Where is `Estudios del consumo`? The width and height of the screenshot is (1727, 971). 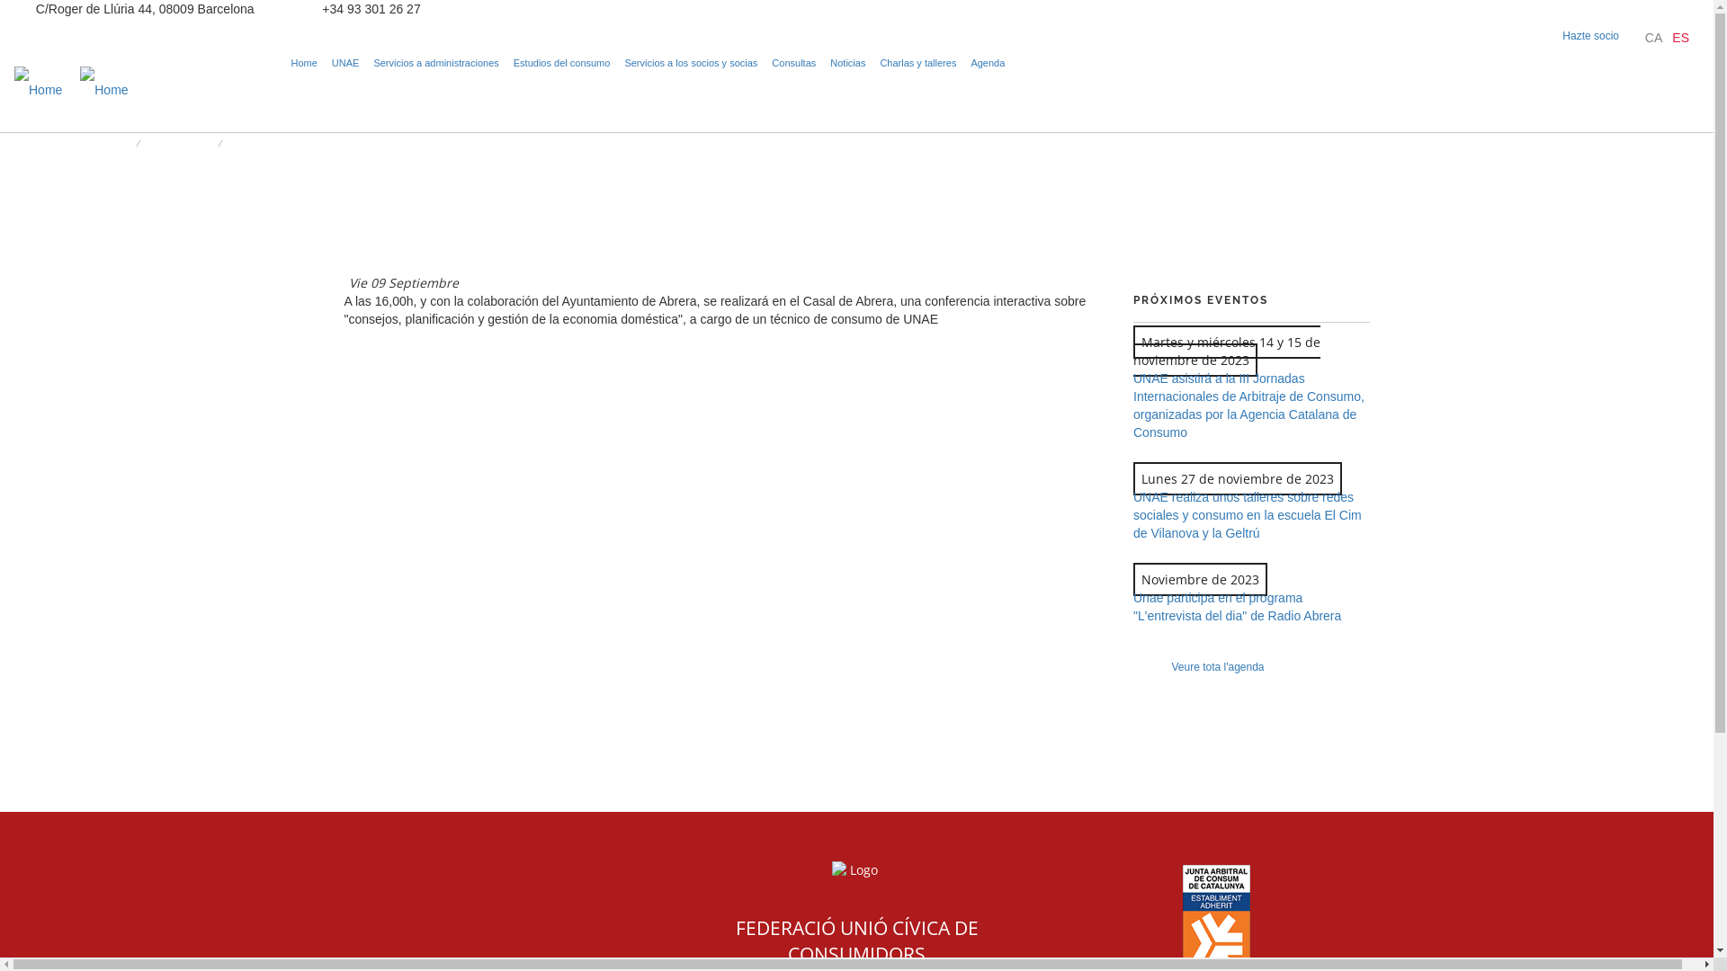
Estudios del consumo is located at coordinates (562, 63).